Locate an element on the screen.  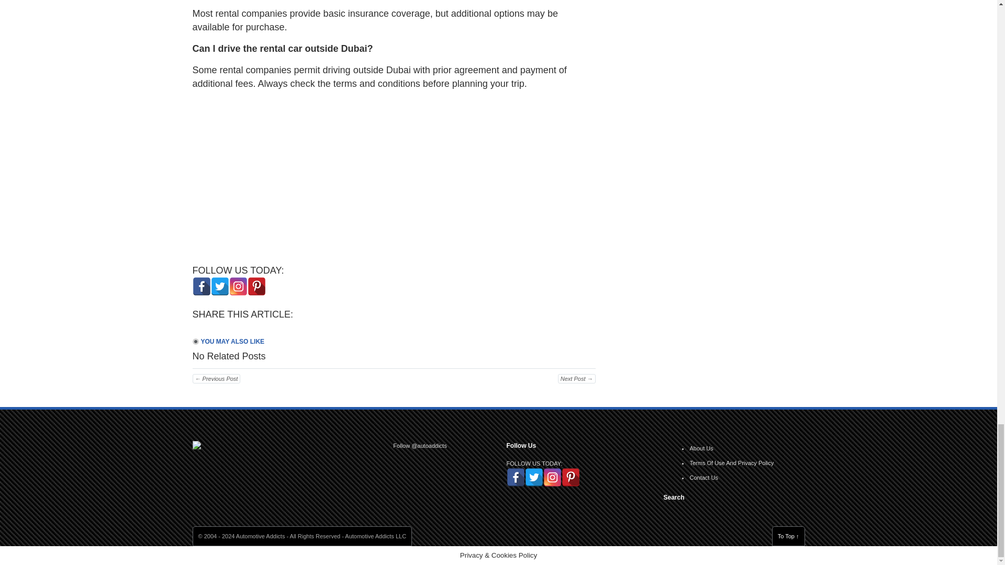
Pinterest is located at coordinates (256, 286).